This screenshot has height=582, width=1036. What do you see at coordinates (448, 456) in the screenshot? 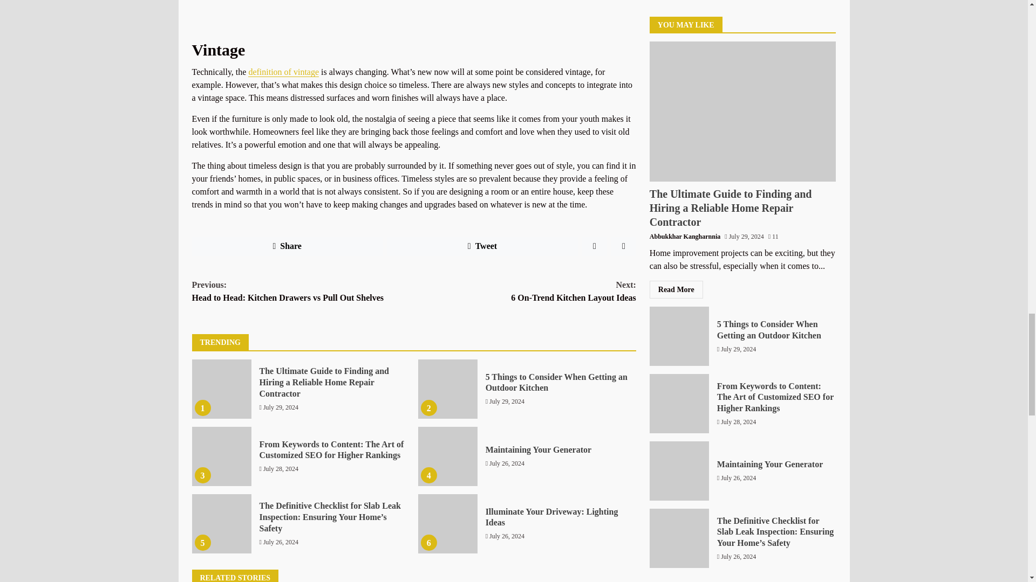
I see `Maintaining Your Generator` at bounding box center [448, 456].